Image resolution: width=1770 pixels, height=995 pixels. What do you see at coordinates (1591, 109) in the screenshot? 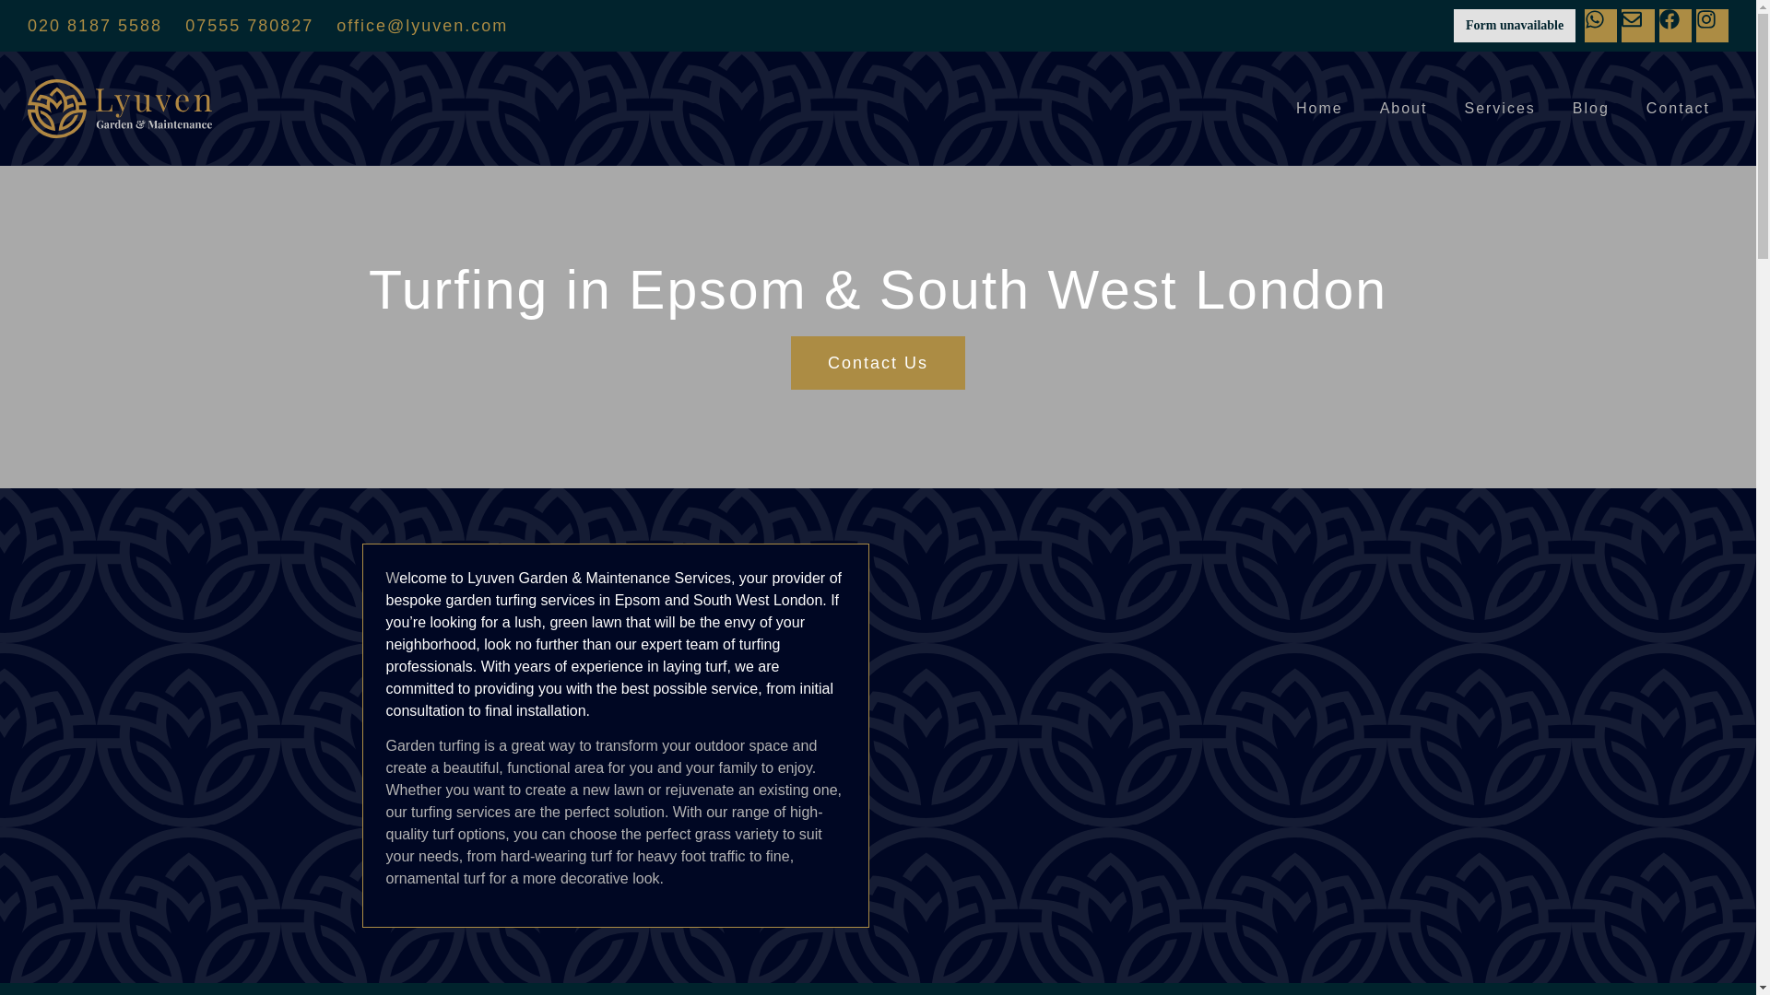
I see `Blog` at bounding box center [1591, 109].